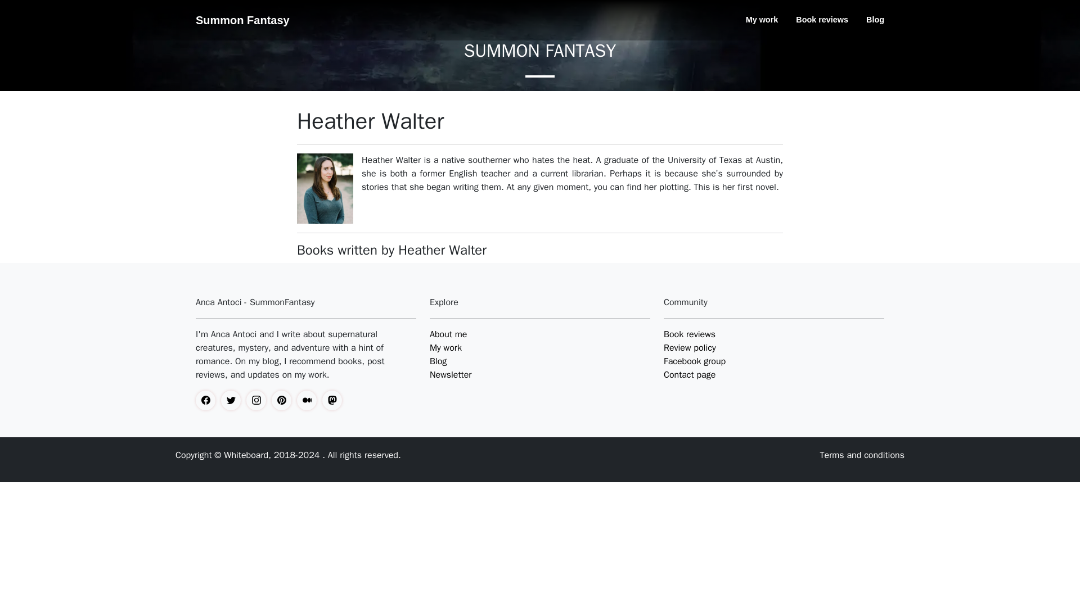  Describe the element at coordinates (762, 20) in the screenshot. I see `My work` at that location.